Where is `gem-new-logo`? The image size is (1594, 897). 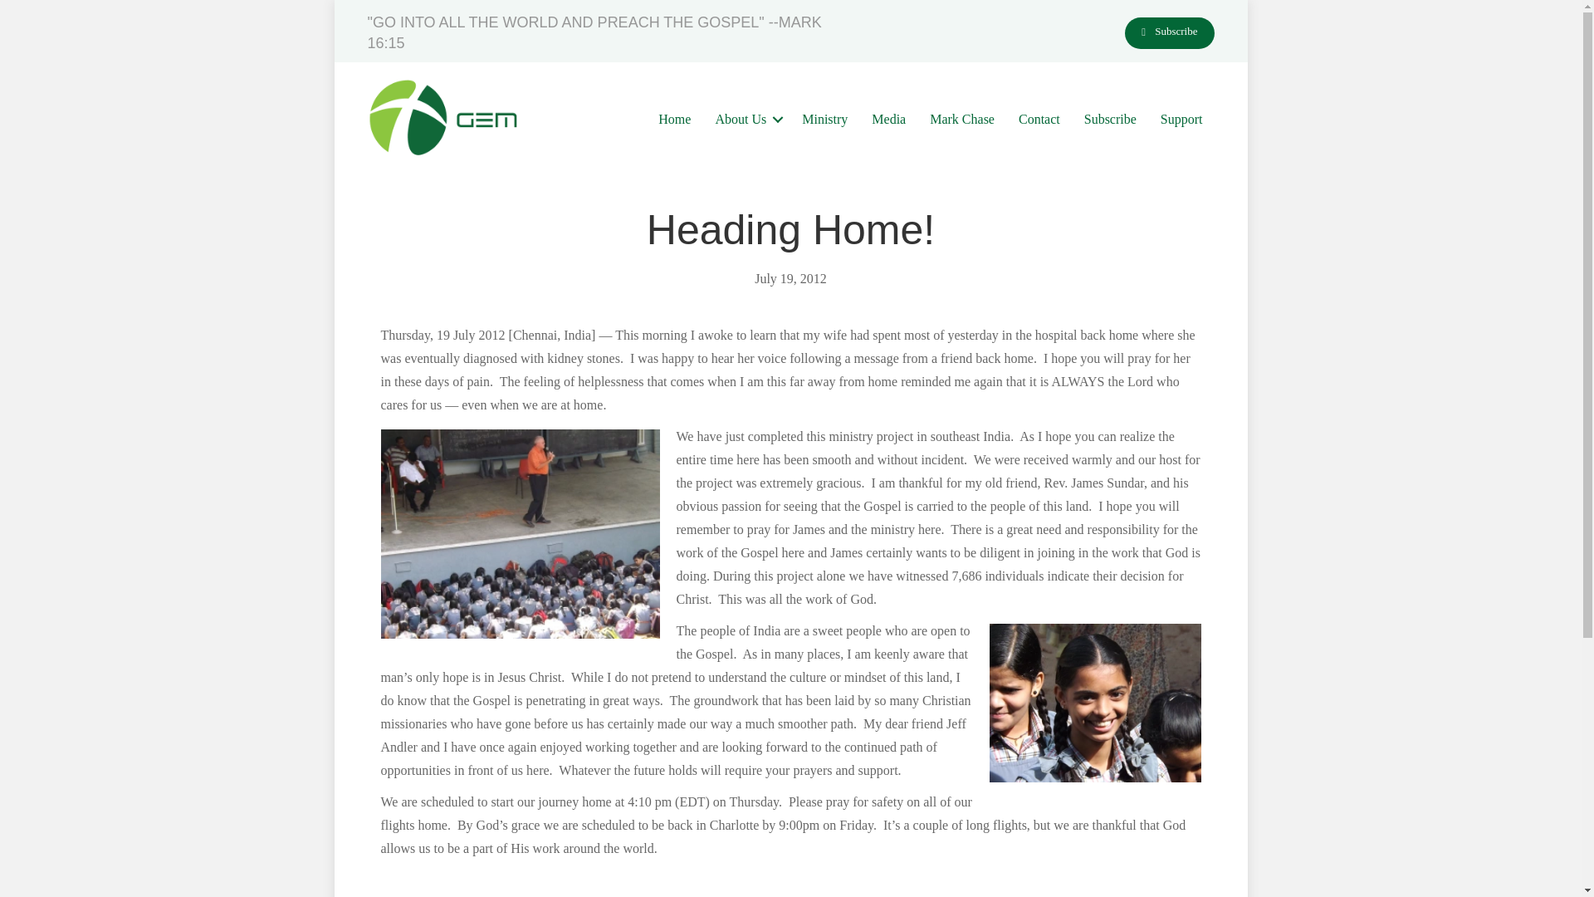
gem-new-logo is located at coordinates (445, 119).